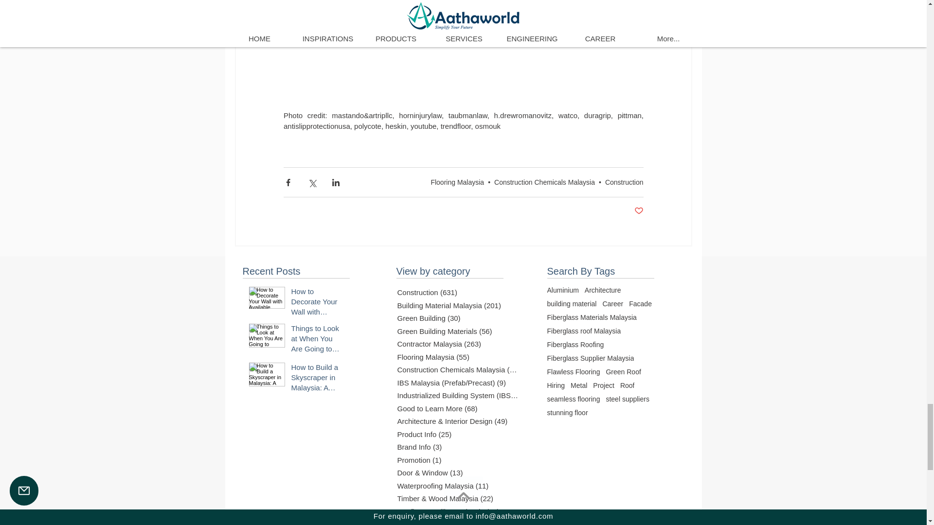 The width and height of the screenshot is (934, 525). What do you see at coordinates (317, 379) in the screenshot?
I see `How to Build a Skyscraper in Malaysia: A Comprehensive Guide` at bounding box center [317, 379].